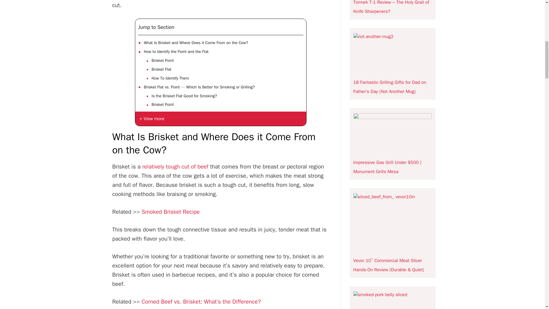 The height and width of the screenshot is (309, 549). Describe the element at coordinates (162, 60) in the screenshot. I see `Brisket Point` at that location.